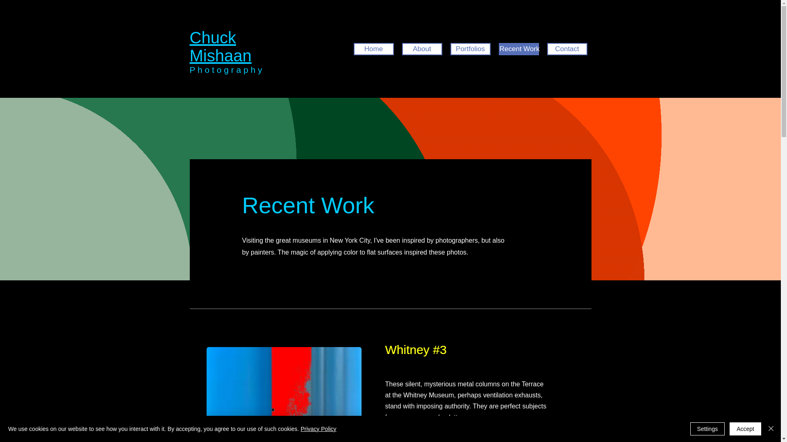 The width and height of the screenshot is (787, 442). Describe the element at coordinates (421, 49) in the screenshot. I see `About` at that location.